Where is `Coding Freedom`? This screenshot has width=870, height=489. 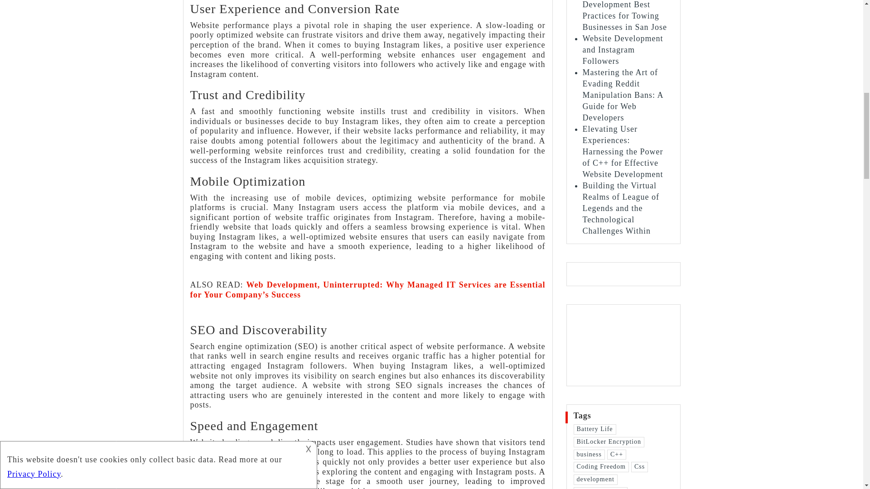
Coding Freedom is located at coordinates (601, 467).